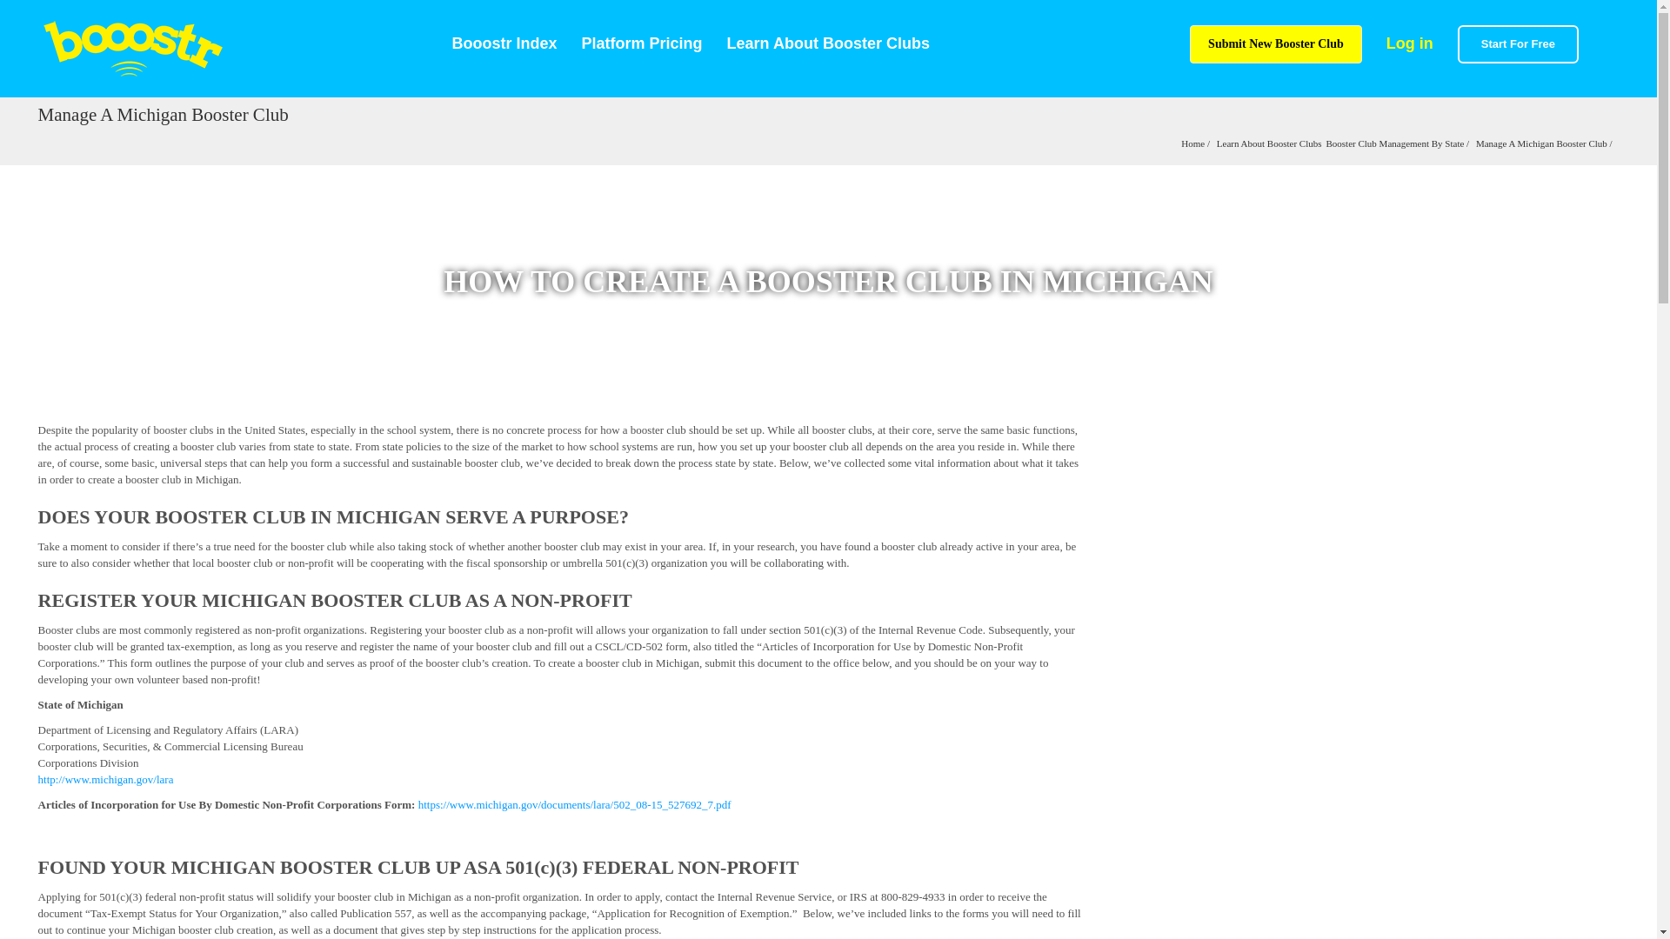 The image size is (1670, 939). I want to click on Booster Club Management By State, so click(1395, 143).